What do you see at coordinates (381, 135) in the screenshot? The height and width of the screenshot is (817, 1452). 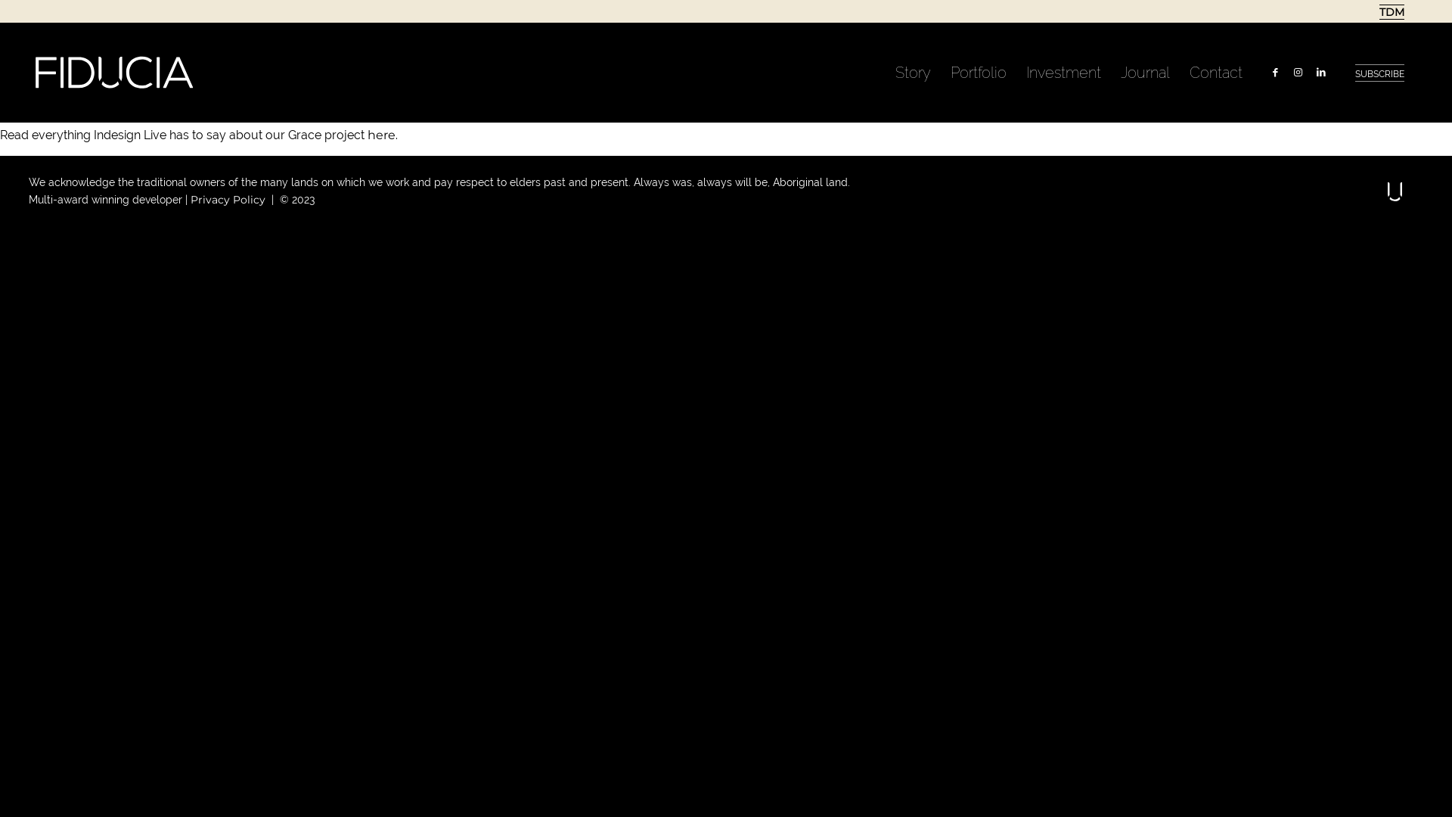 I see `here` at bounding box center [381, 135].